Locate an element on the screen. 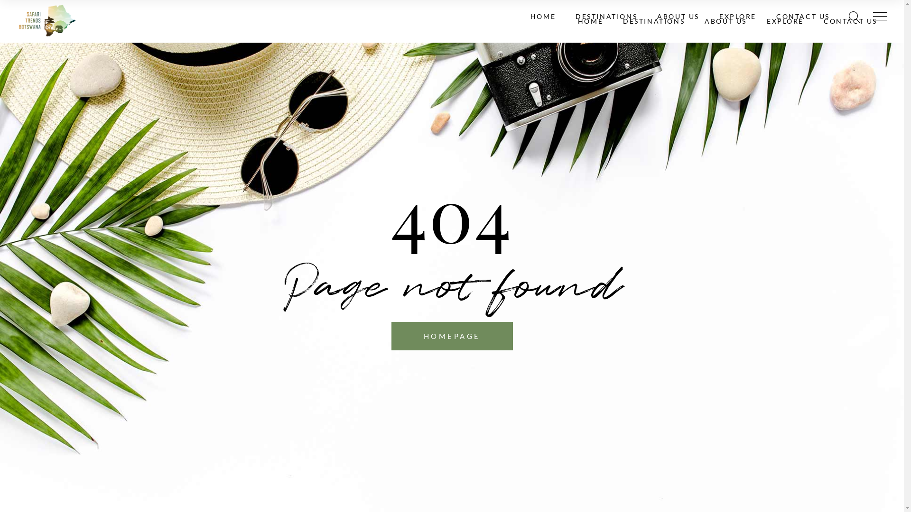  HOME is located at coordinates (590, 21).